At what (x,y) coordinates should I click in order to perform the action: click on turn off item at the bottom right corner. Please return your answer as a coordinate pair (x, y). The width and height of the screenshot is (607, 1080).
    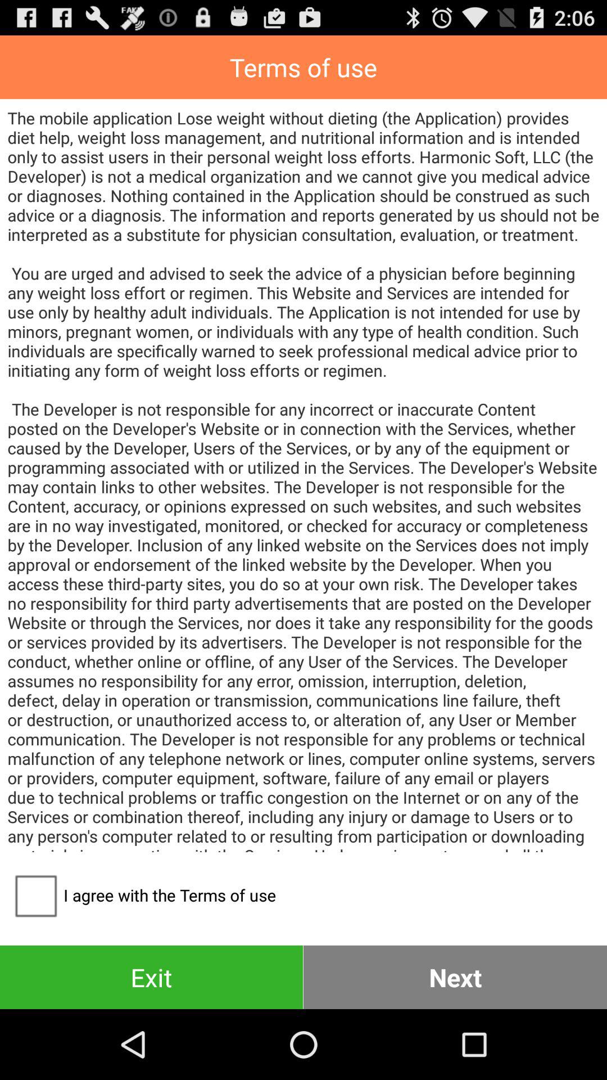
    Looking at the image, I should click on (455, 976).